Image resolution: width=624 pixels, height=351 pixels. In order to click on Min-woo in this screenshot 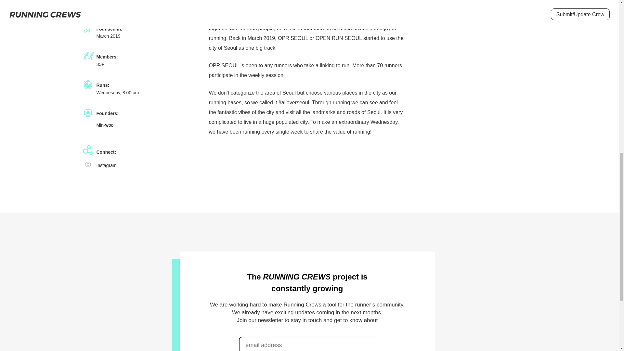, I will do `click(105, 125)`.